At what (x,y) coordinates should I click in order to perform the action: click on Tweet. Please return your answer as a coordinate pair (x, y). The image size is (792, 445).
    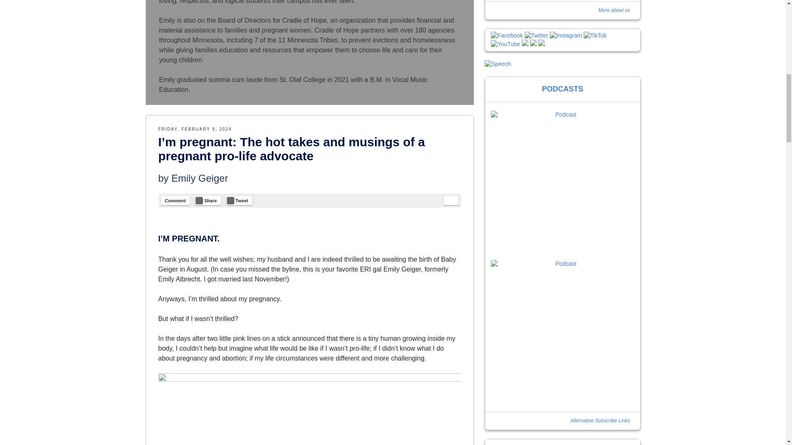
    Looking at the image, I should click on (238, 200).